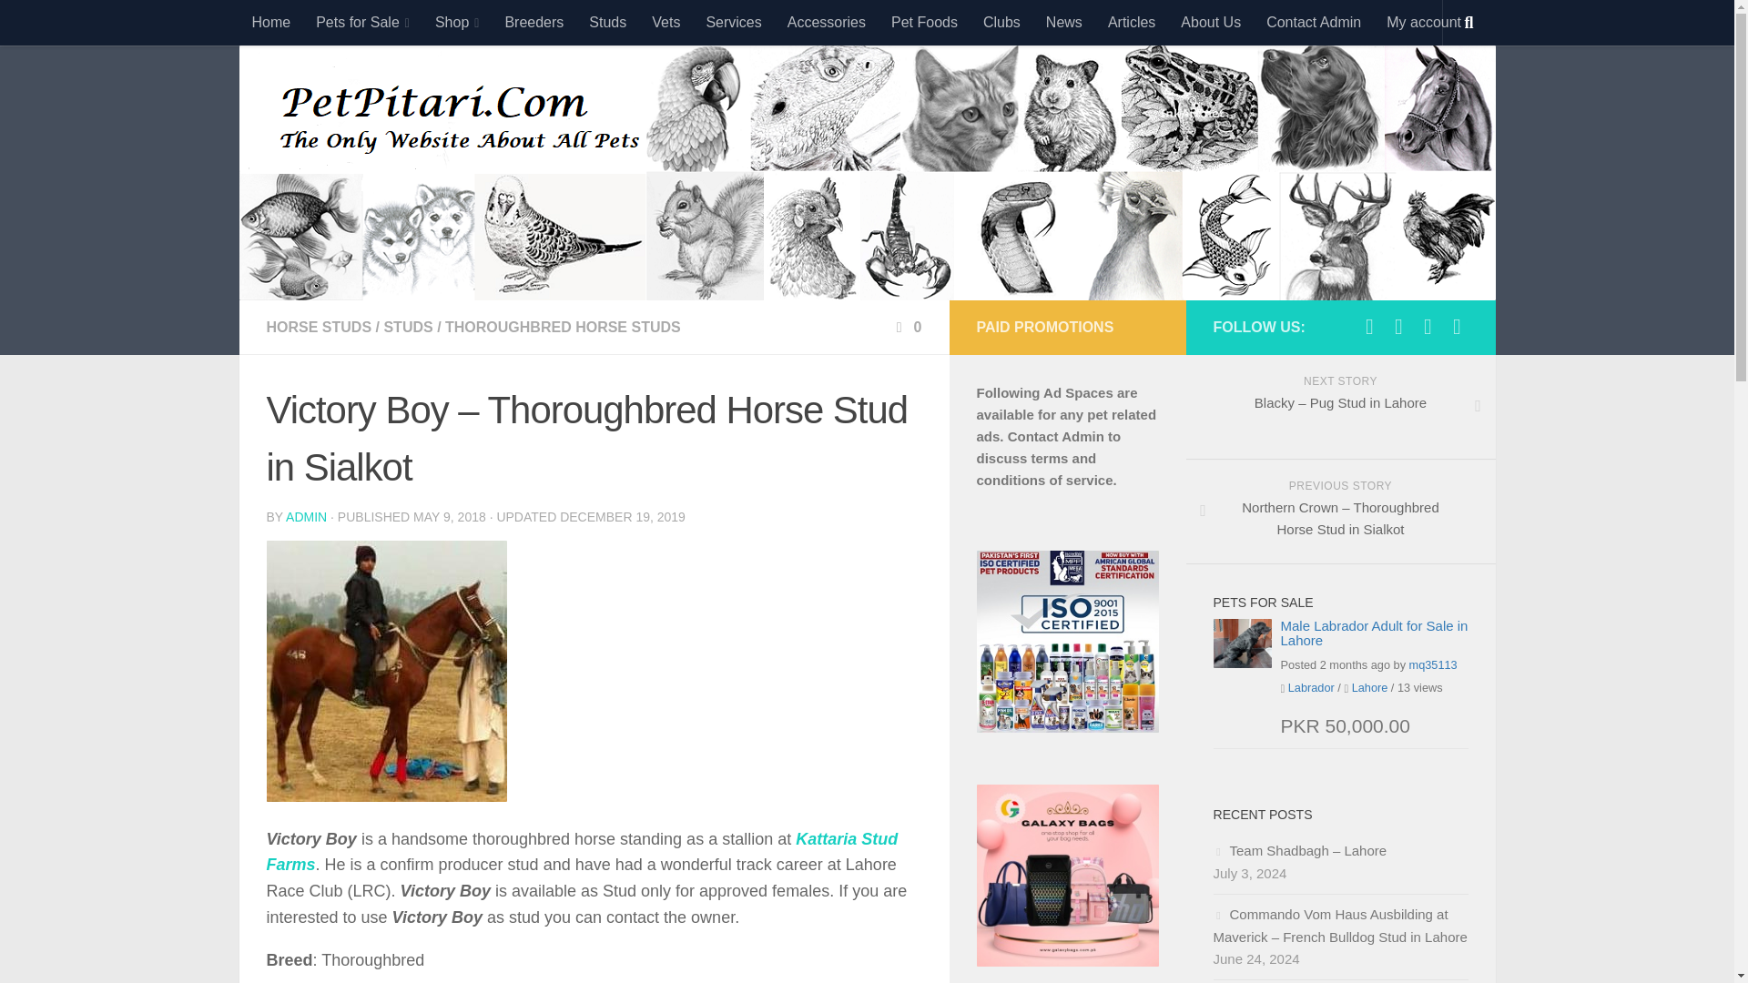 This screenshot has height=983, width=1748. What do you see at coordinates (666, 22) in the screenshot?
I see `Vets` at bounding box center [666, 22].